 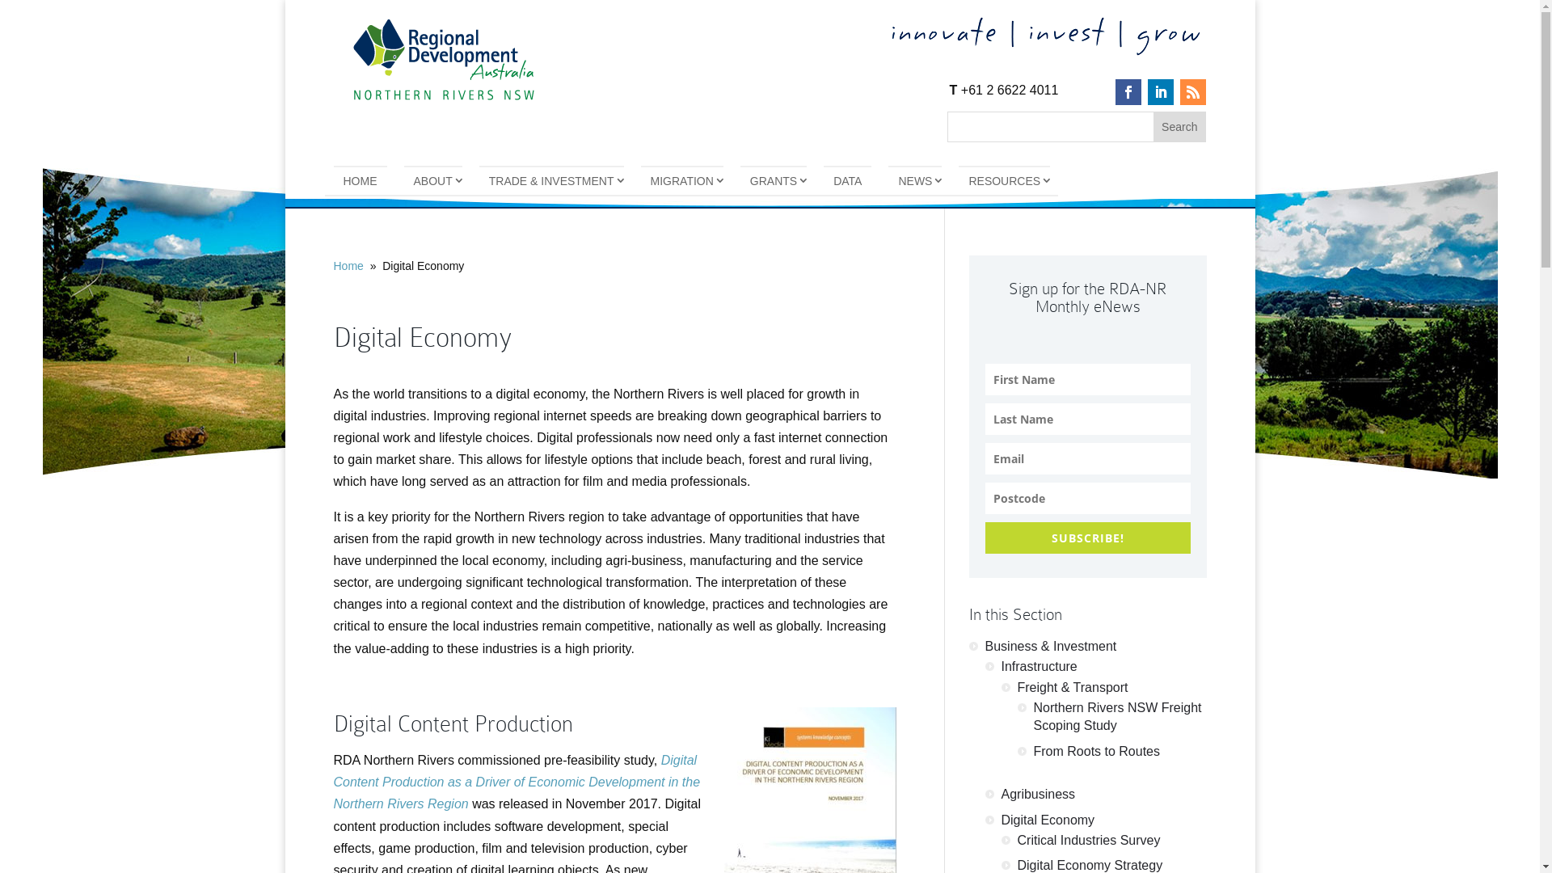 What do you see at coordinates (774, 180) in the screenshot?
I see `GRANTS` at bounding box center [774, 180].